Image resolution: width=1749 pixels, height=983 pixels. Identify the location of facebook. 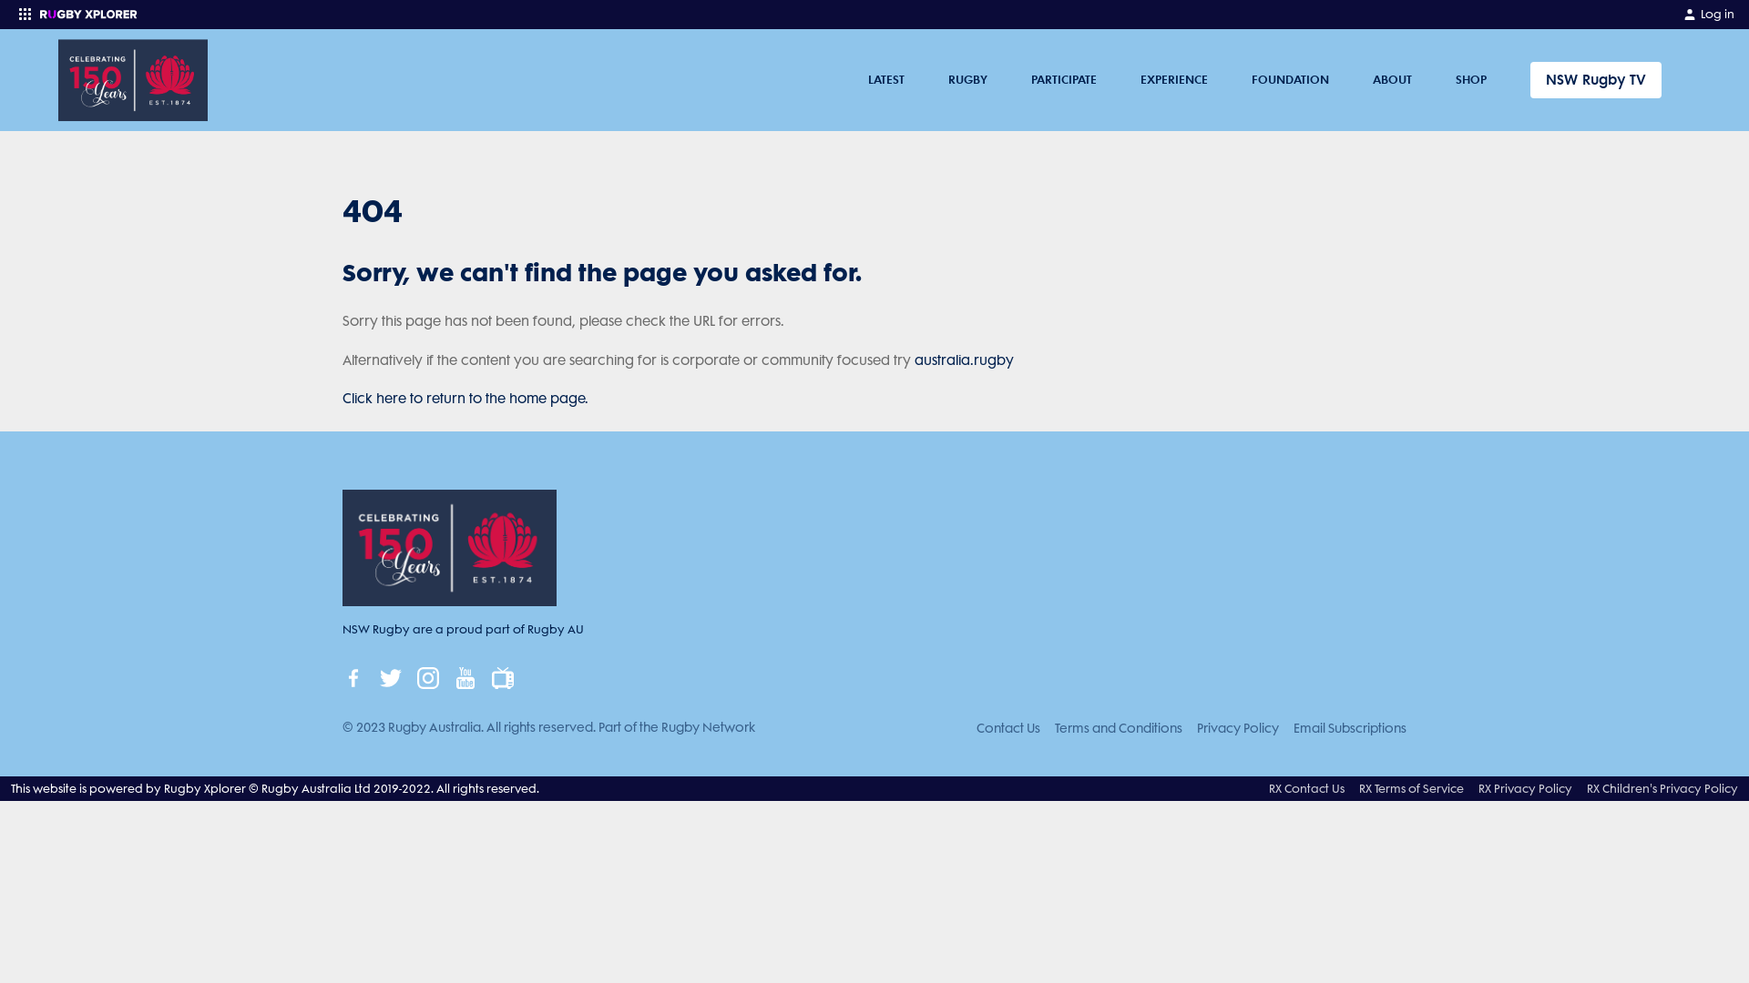
(353, 678).